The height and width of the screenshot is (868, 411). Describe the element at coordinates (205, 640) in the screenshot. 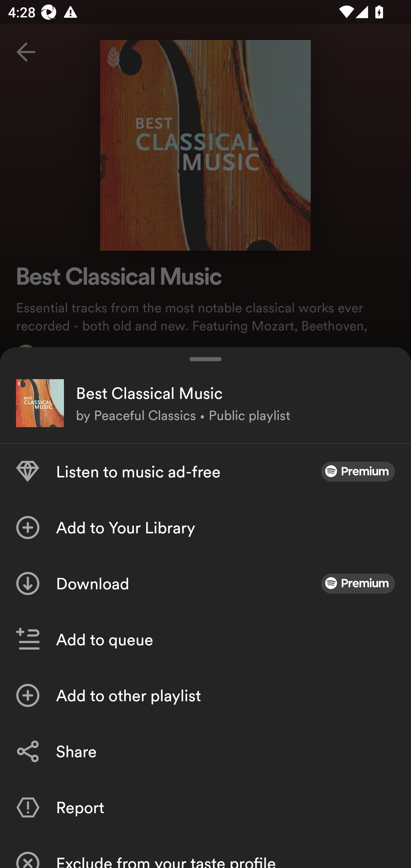

I see `Add to queue` at that location.